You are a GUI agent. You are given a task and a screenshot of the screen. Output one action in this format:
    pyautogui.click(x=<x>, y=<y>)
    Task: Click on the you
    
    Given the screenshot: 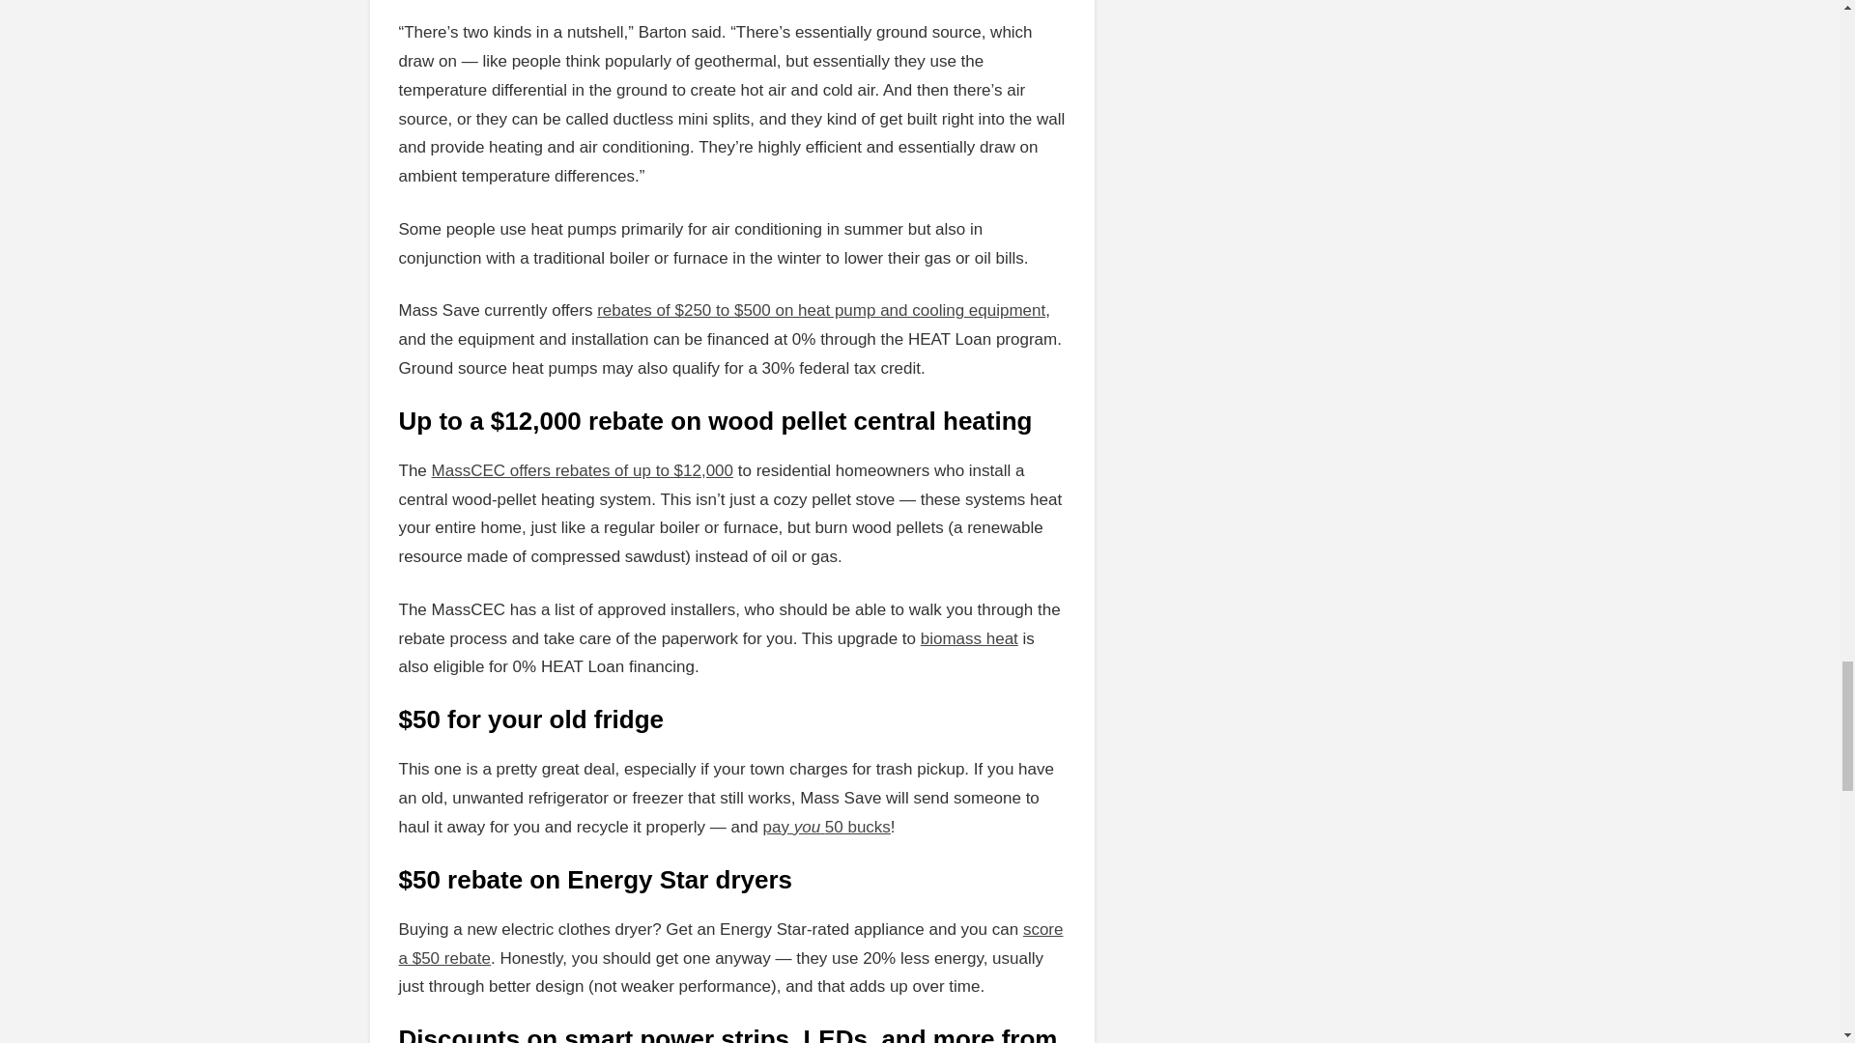 What is the action you would take?
    pyautogui.click(x=808, y=827)
    